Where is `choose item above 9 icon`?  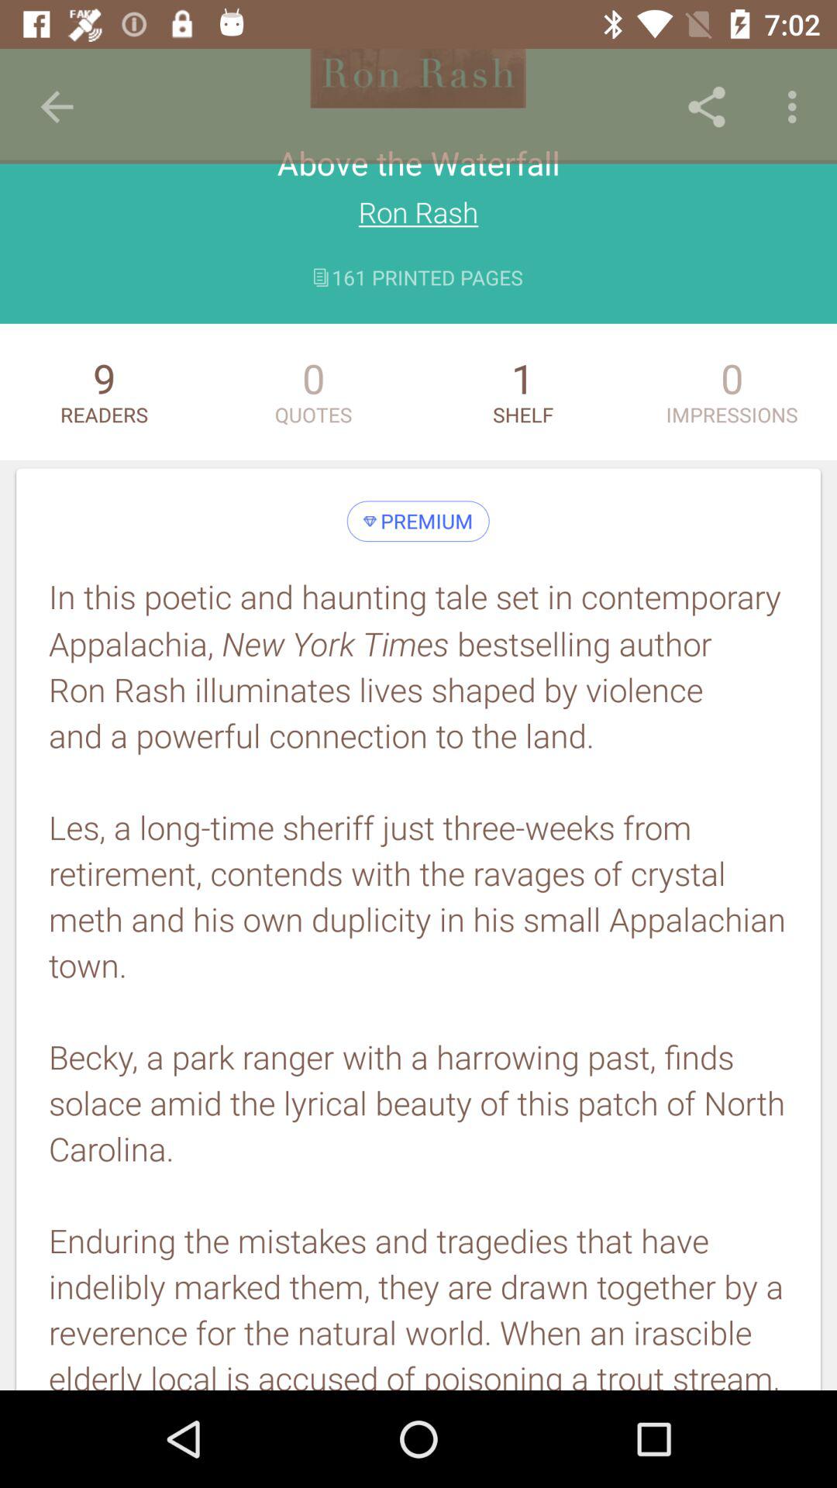 choose item above 9 icon is located at coordinates (57, 107).